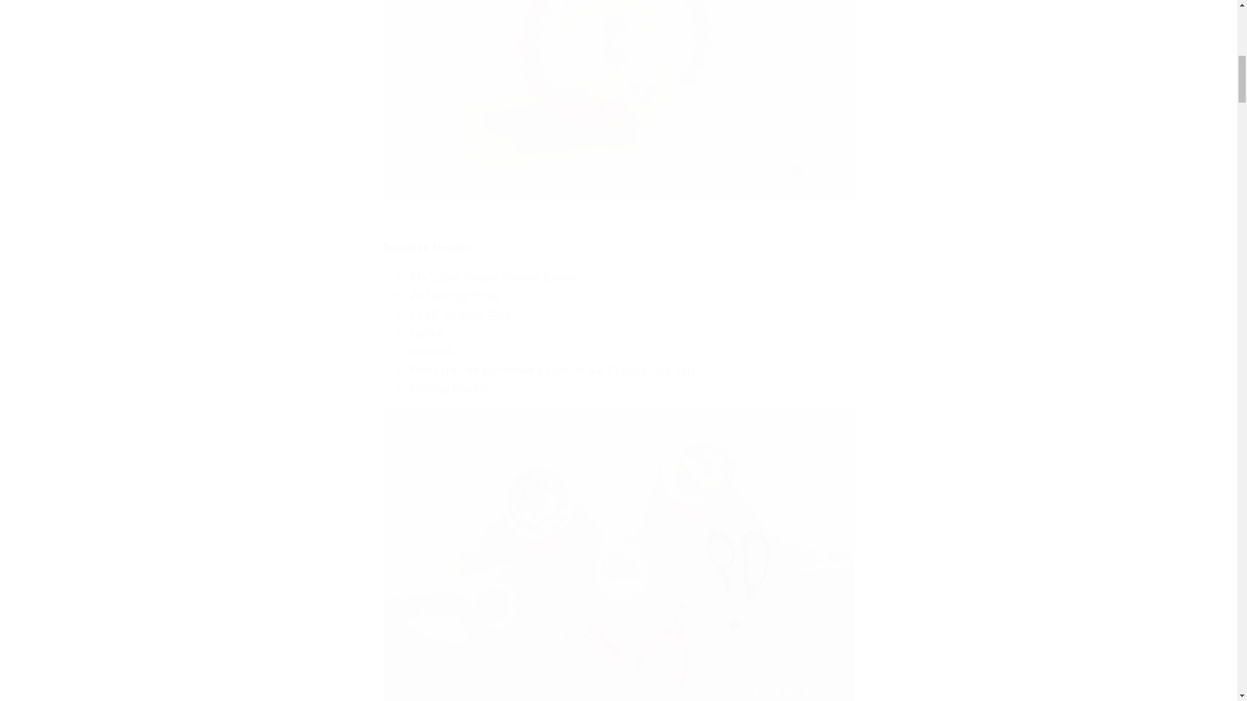 The height and width of the screenshot is (701, 1247). Describe the element at coordinates (462, 295) in the screenshot. I see `Teething Rings` at that location.